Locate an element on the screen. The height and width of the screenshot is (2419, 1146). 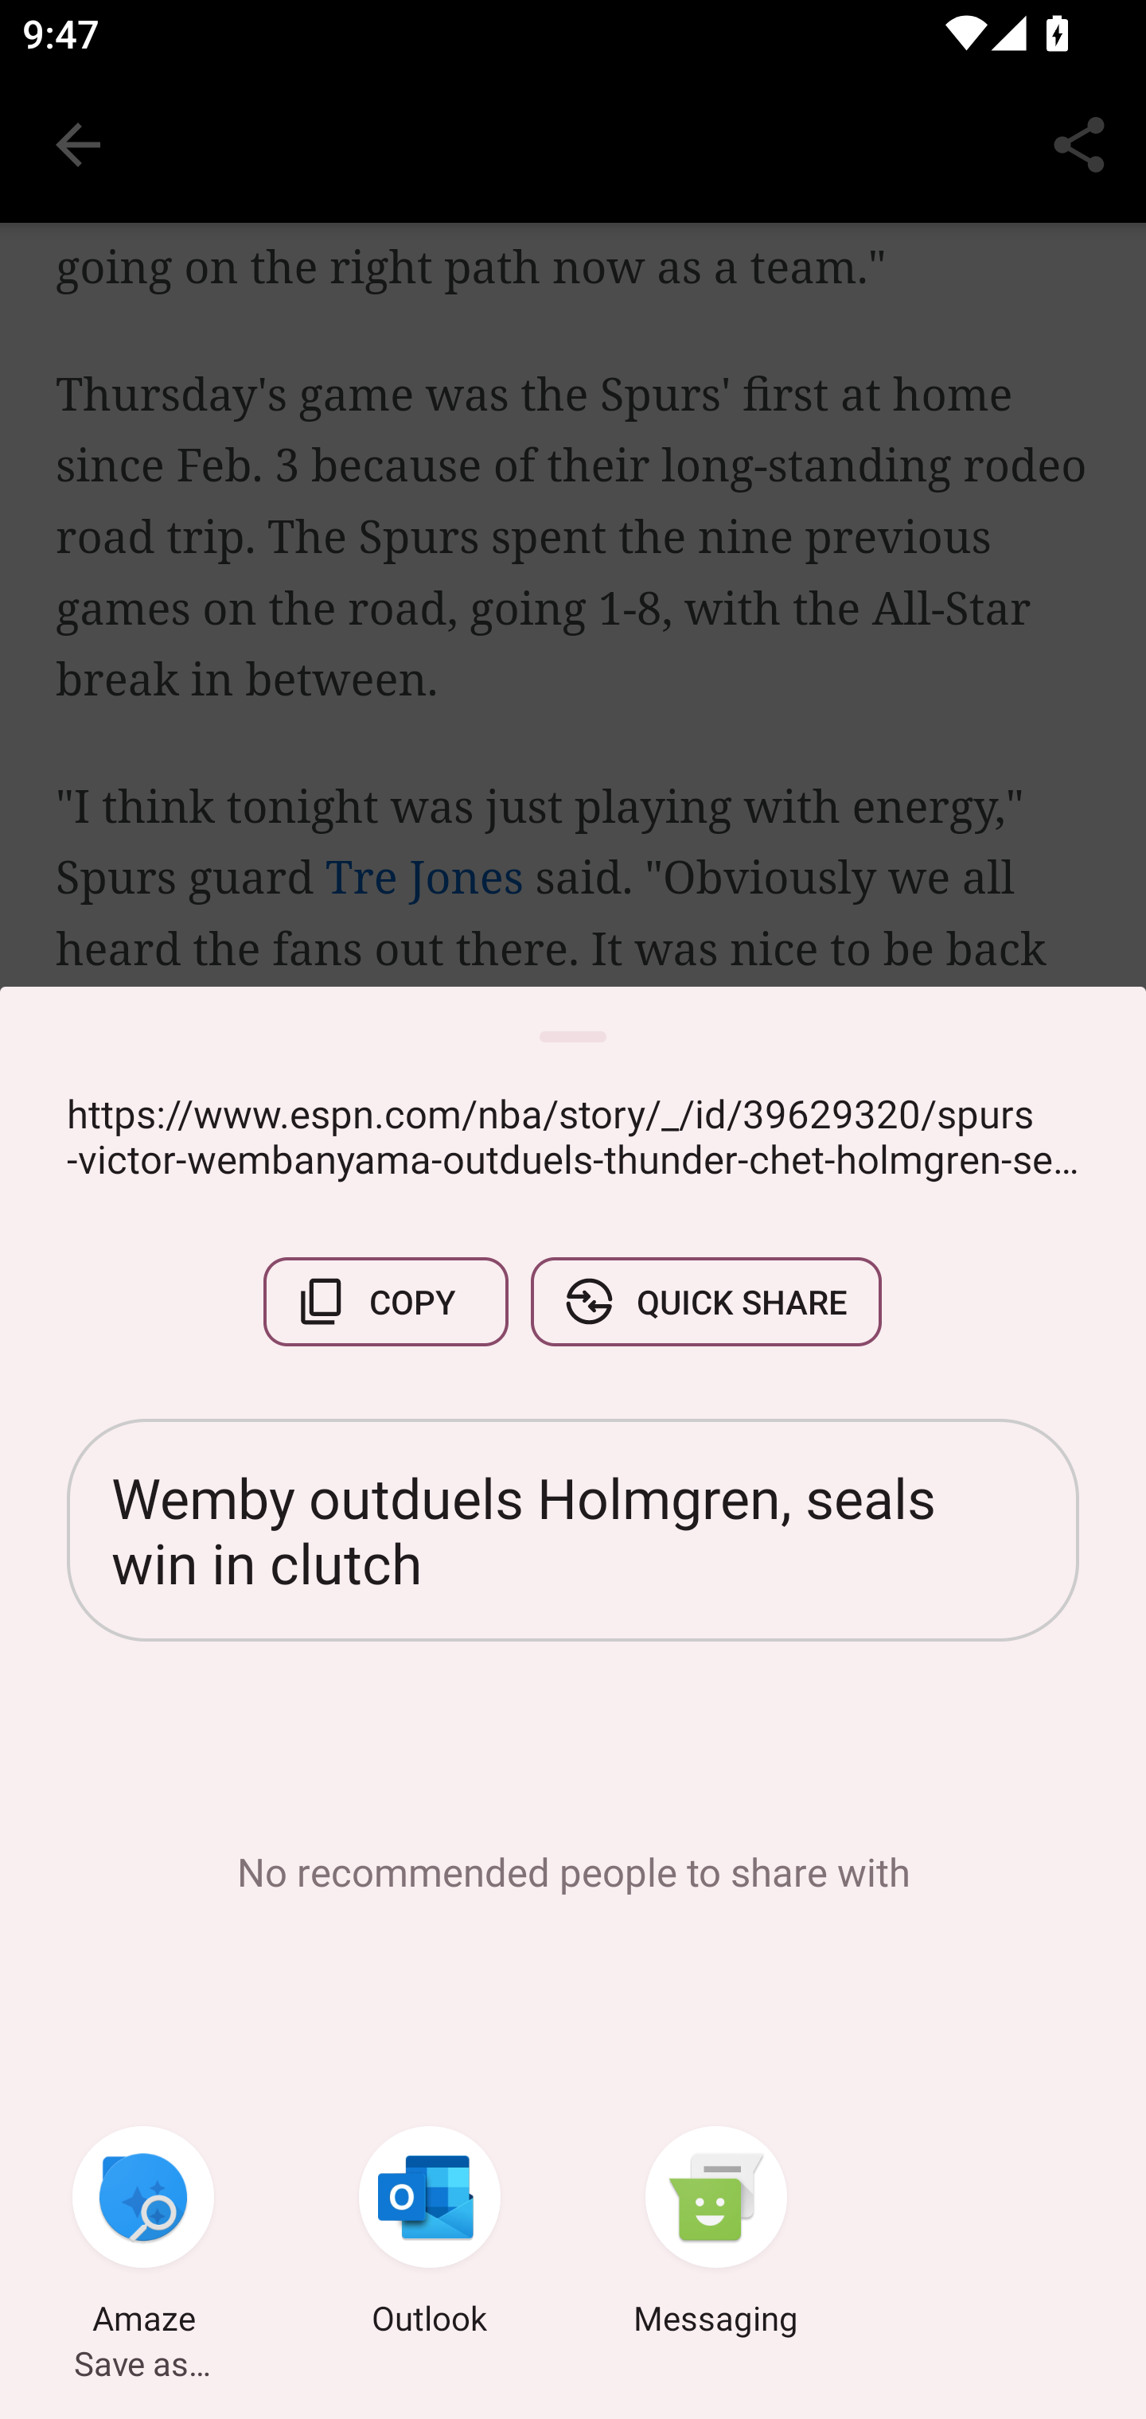
COPY is located at coordinates (386, 1302).